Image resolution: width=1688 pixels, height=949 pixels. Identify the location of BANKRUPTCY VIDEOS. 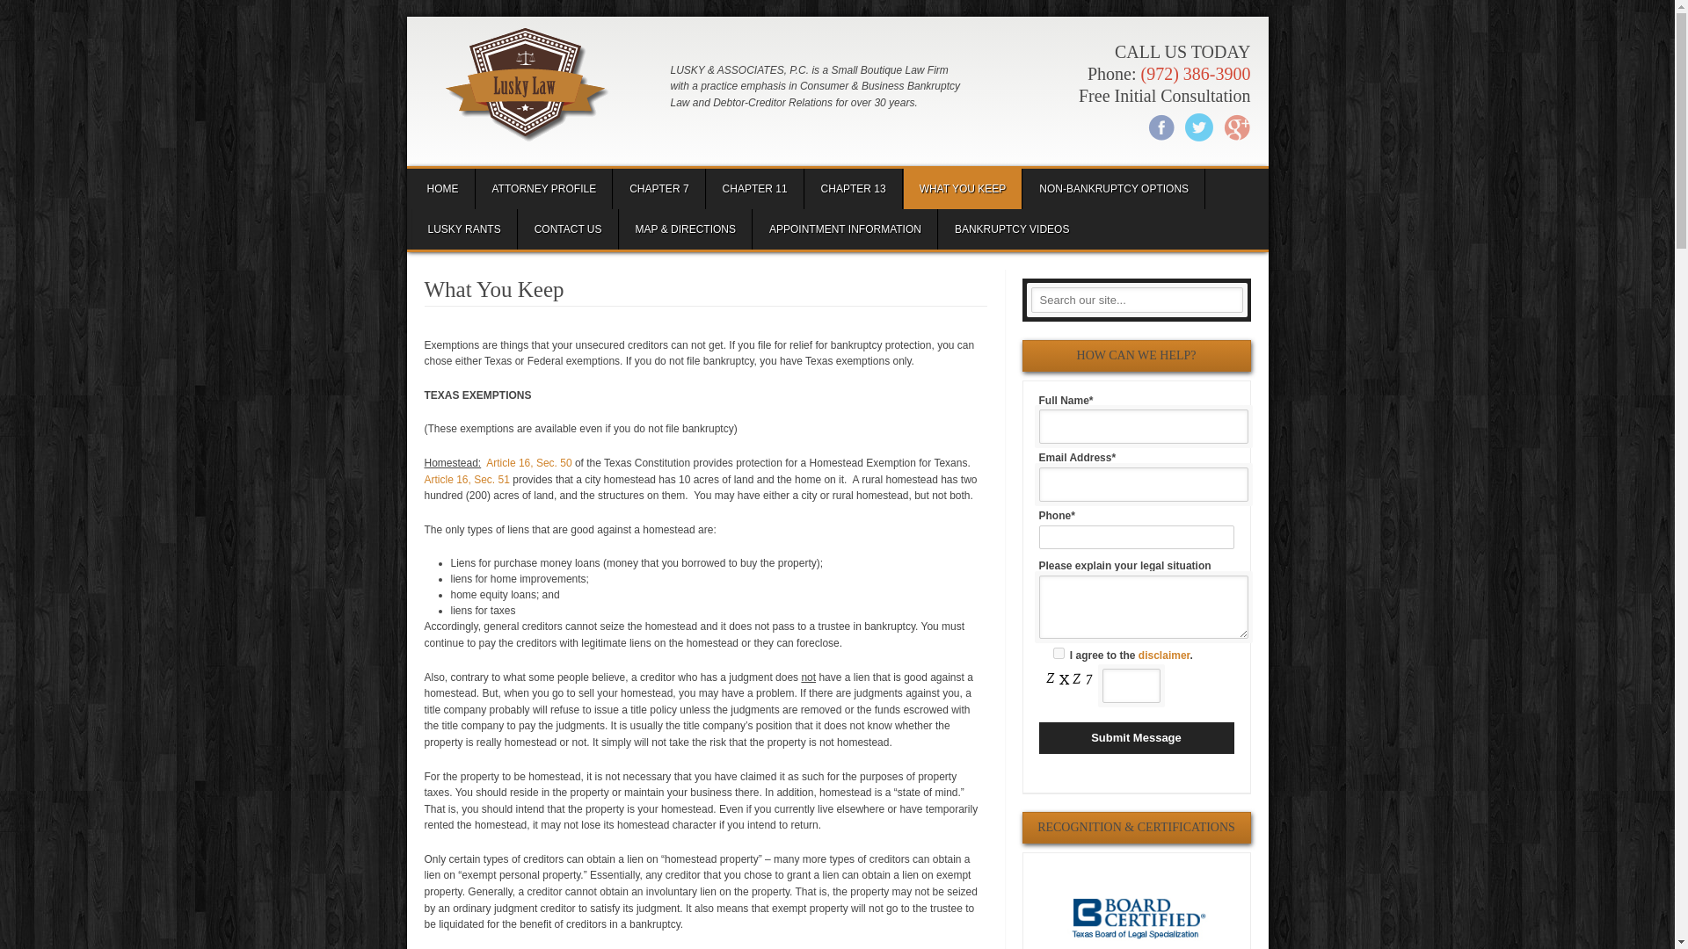
(1011, 228).